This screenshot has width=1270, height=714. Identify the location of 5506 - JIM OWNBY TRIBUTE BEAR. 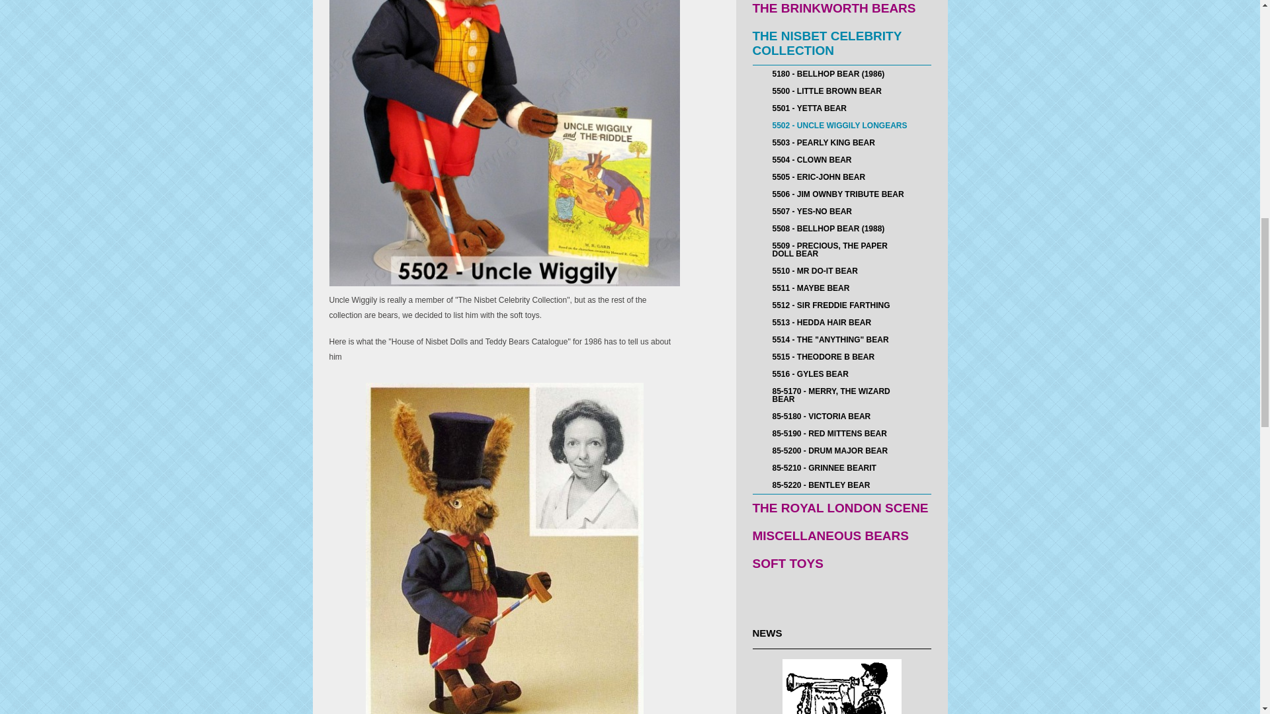
(841, 194).